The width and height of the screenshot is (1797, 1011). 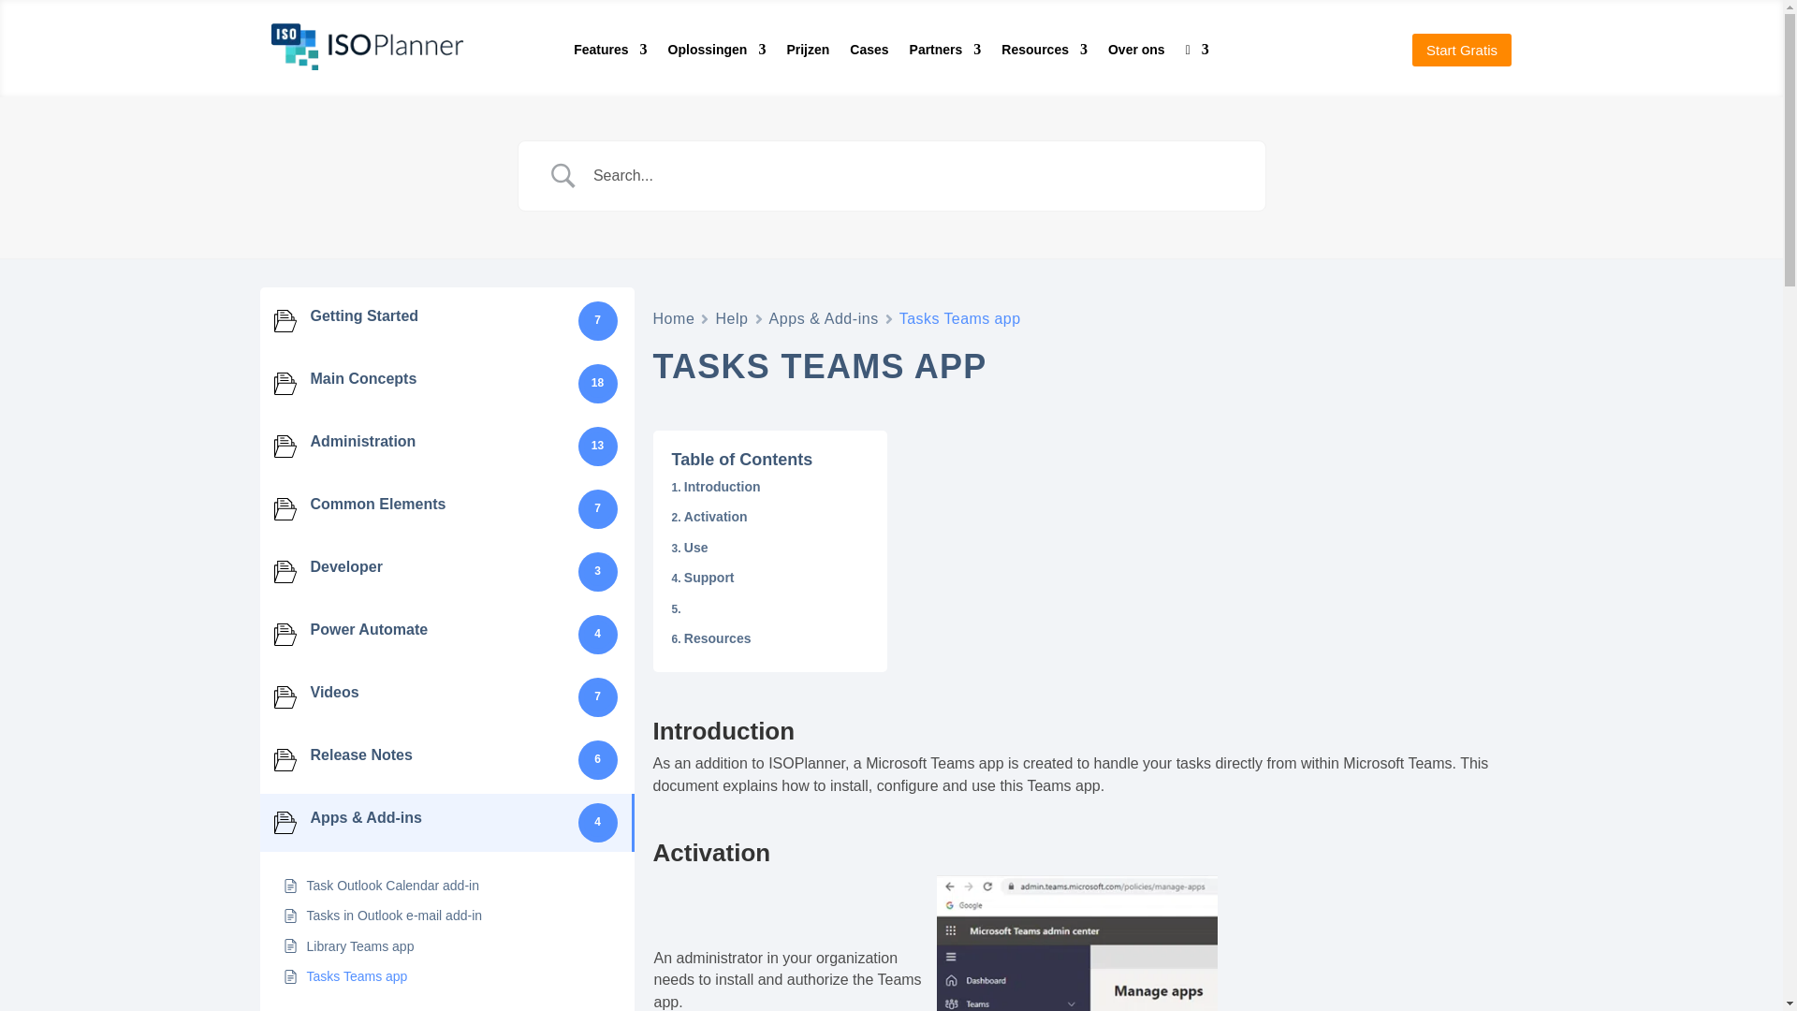 What do you see at coordinates (1136, 53) in the screenshot?
I see `Over ons` at bounding box center [1136, 53].